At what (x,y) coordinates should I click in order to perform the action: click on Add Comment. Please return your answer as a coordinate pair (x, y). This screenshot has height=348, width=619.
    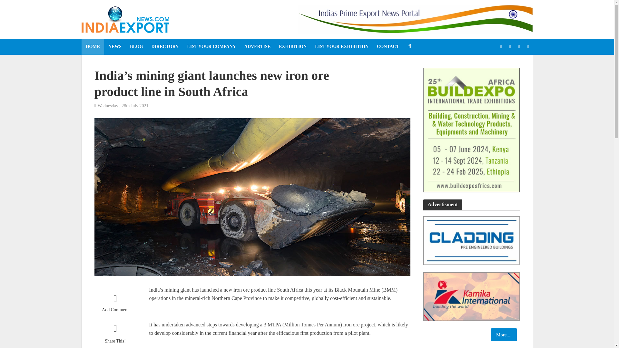
    Looking at the image, I should click on (115, 304).